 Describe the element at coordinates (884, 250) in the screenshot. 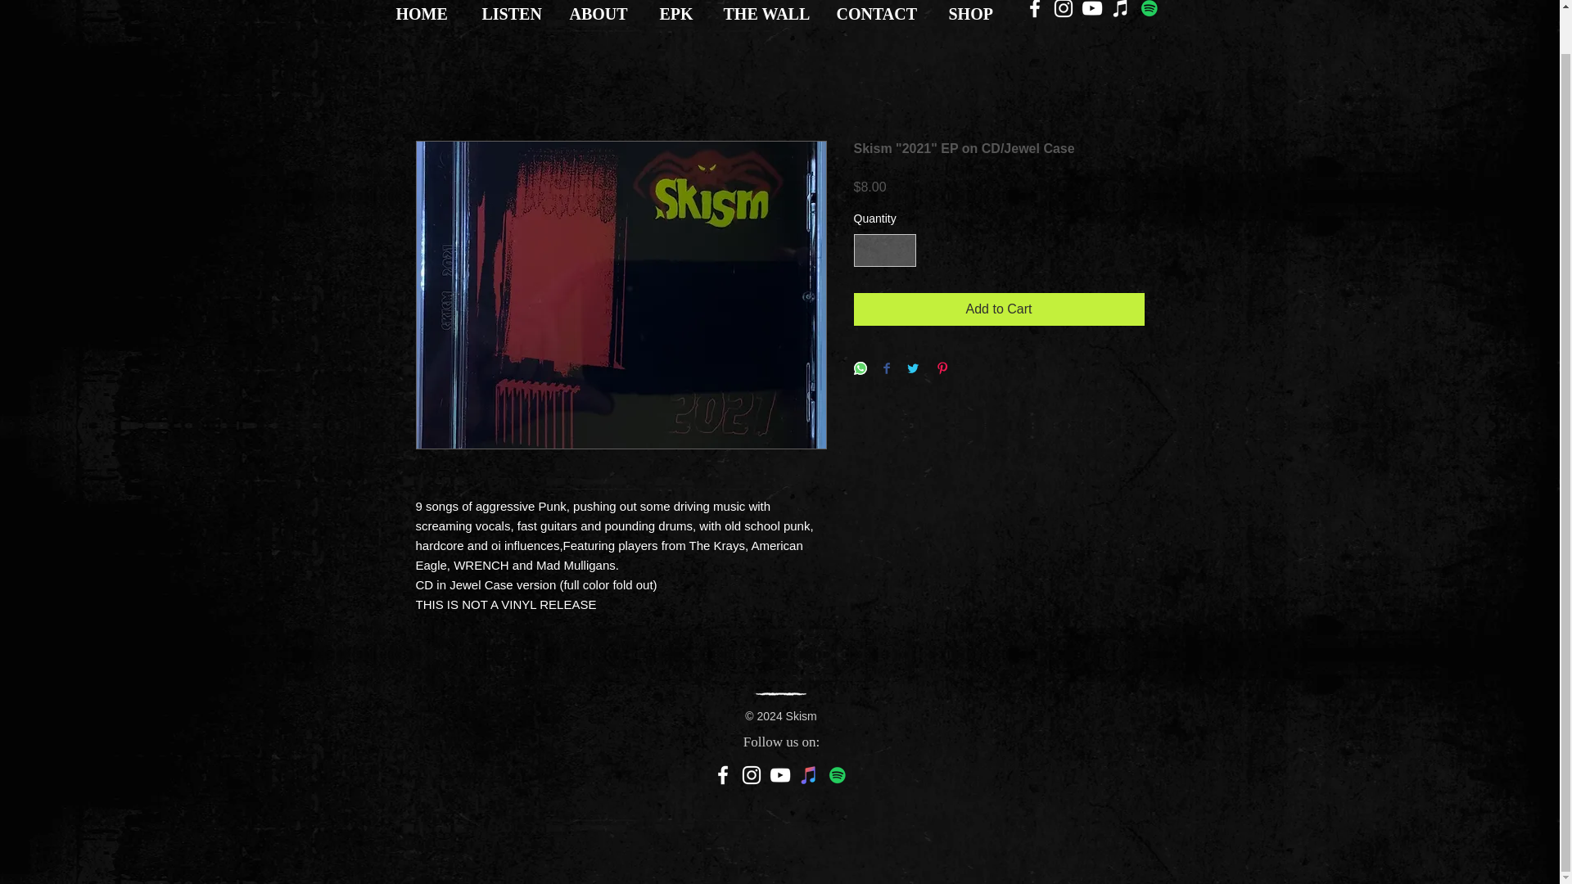

I see `1` at that location.